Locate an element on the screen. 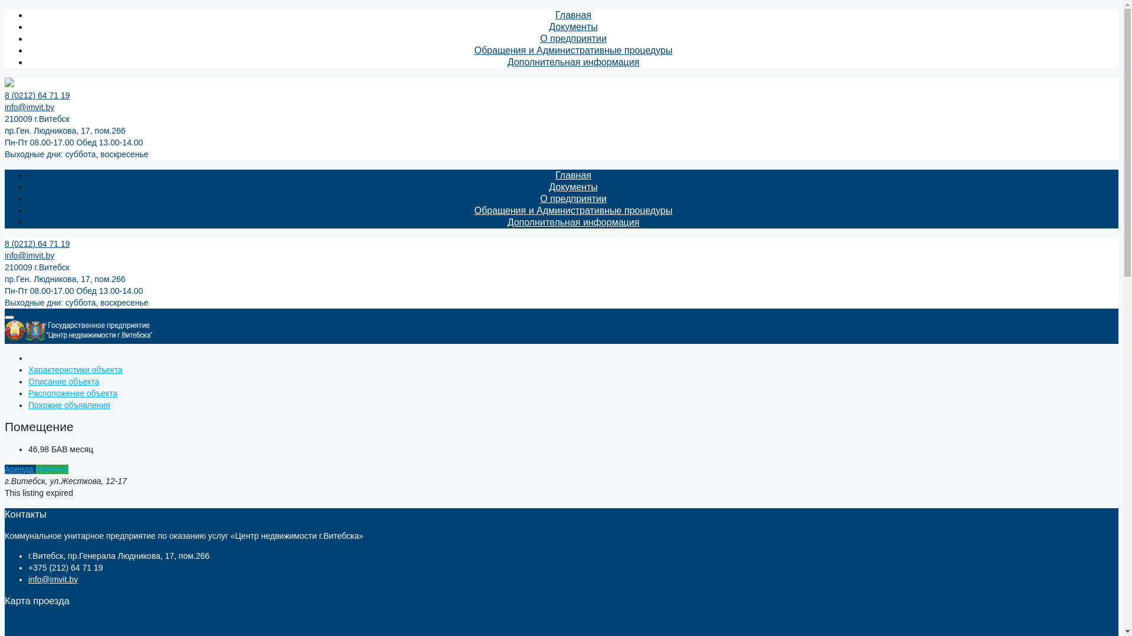 The width and height of the screenshot is (1132, 636). 8 (0212) 64 71 19 is located at coordinates (38, 95).